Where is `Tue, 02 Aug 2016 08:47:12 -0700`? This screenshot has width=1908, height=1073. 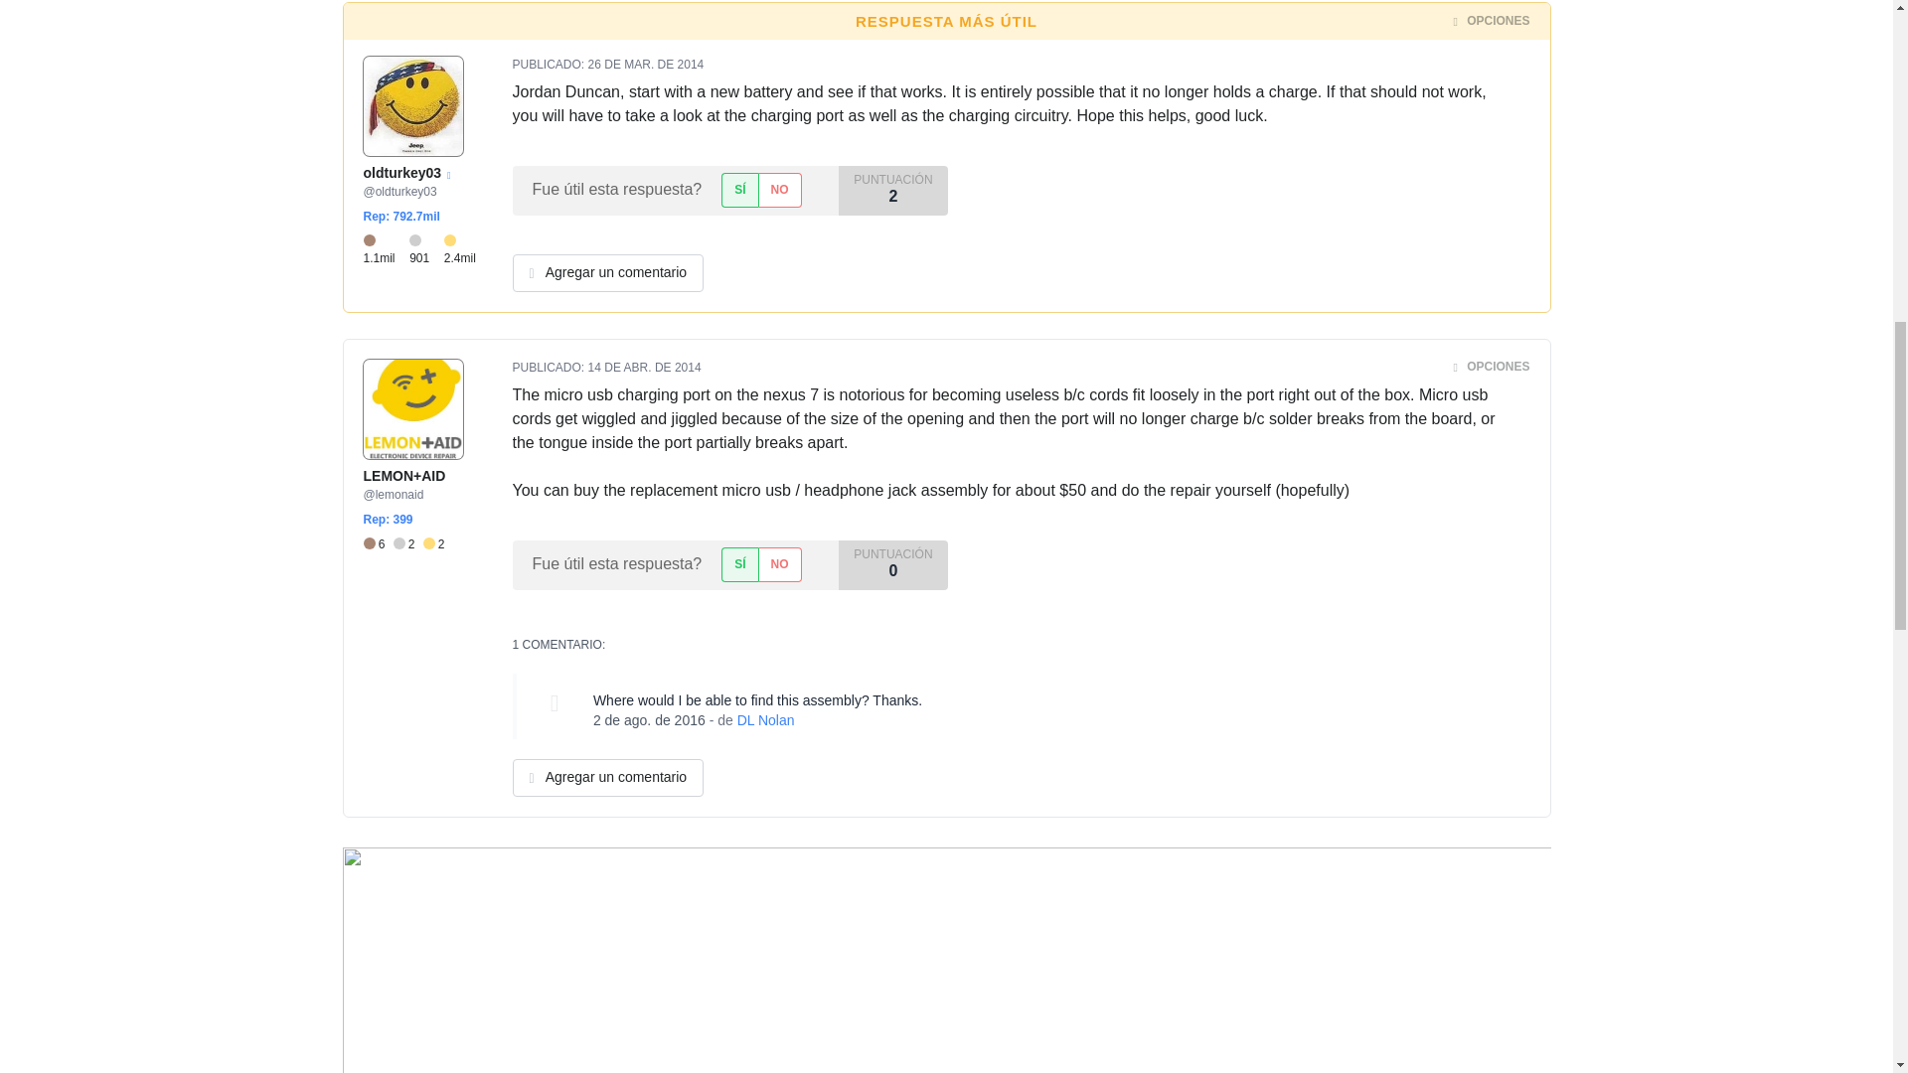 Tue, 02 Aug 2016 08:47:12 -0700 is located at coordinates (650, 720).